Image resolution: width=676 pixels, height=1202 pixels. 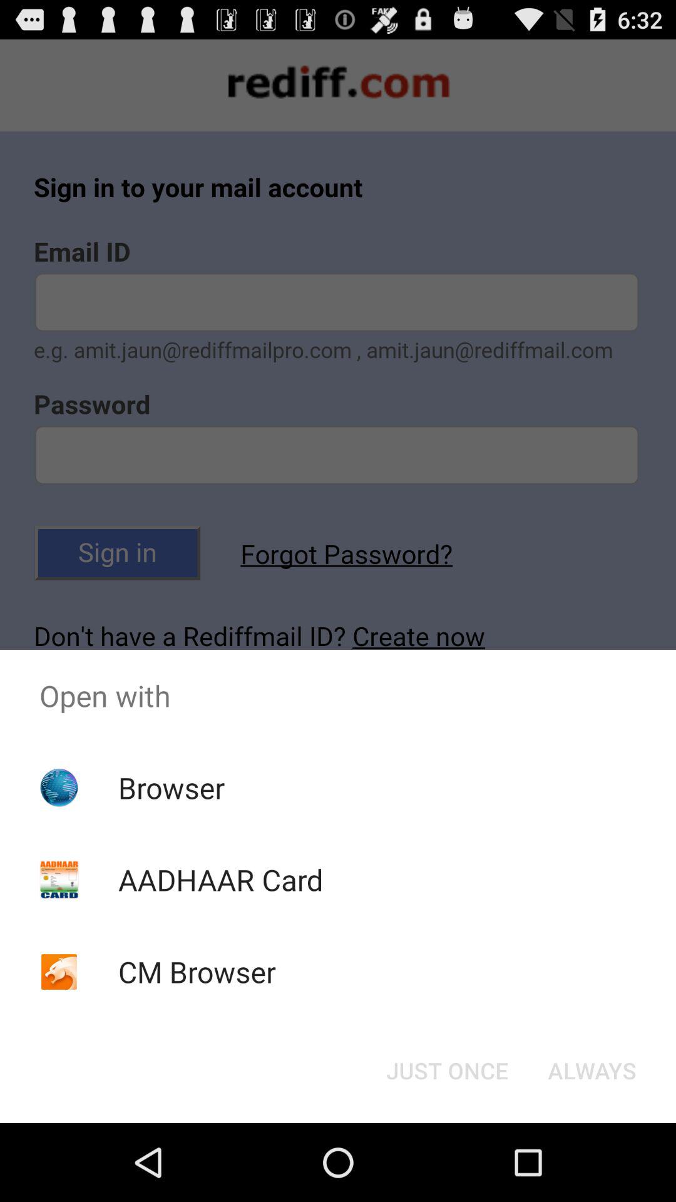 What do you see at coordinates (197, 972) in the screenshot?
I see `choose cm browser icon` at bounding box center [197, 972].